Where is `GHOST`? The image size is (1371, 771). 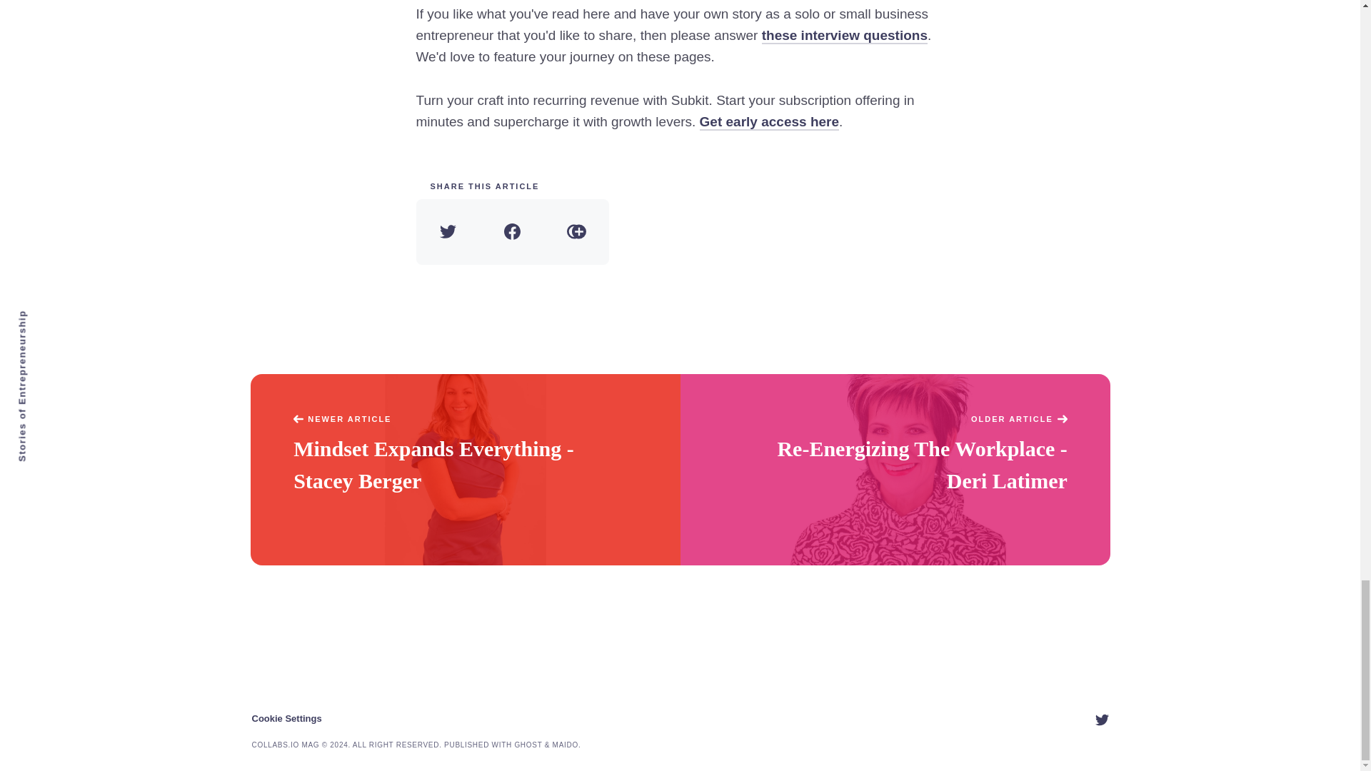 GHOST is located at coordinates (528, 744).